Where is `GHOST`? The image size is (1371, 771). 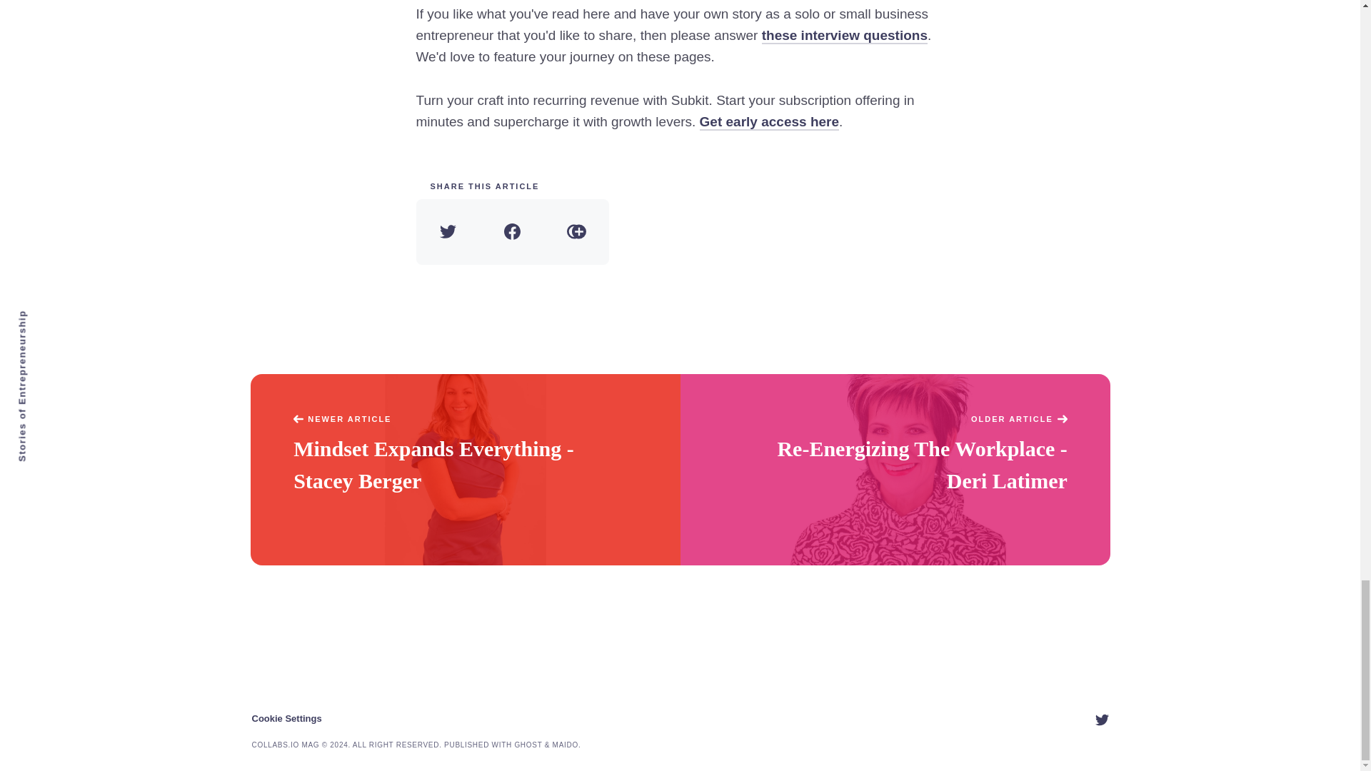 GHOST is located at coordinates (528, 744).